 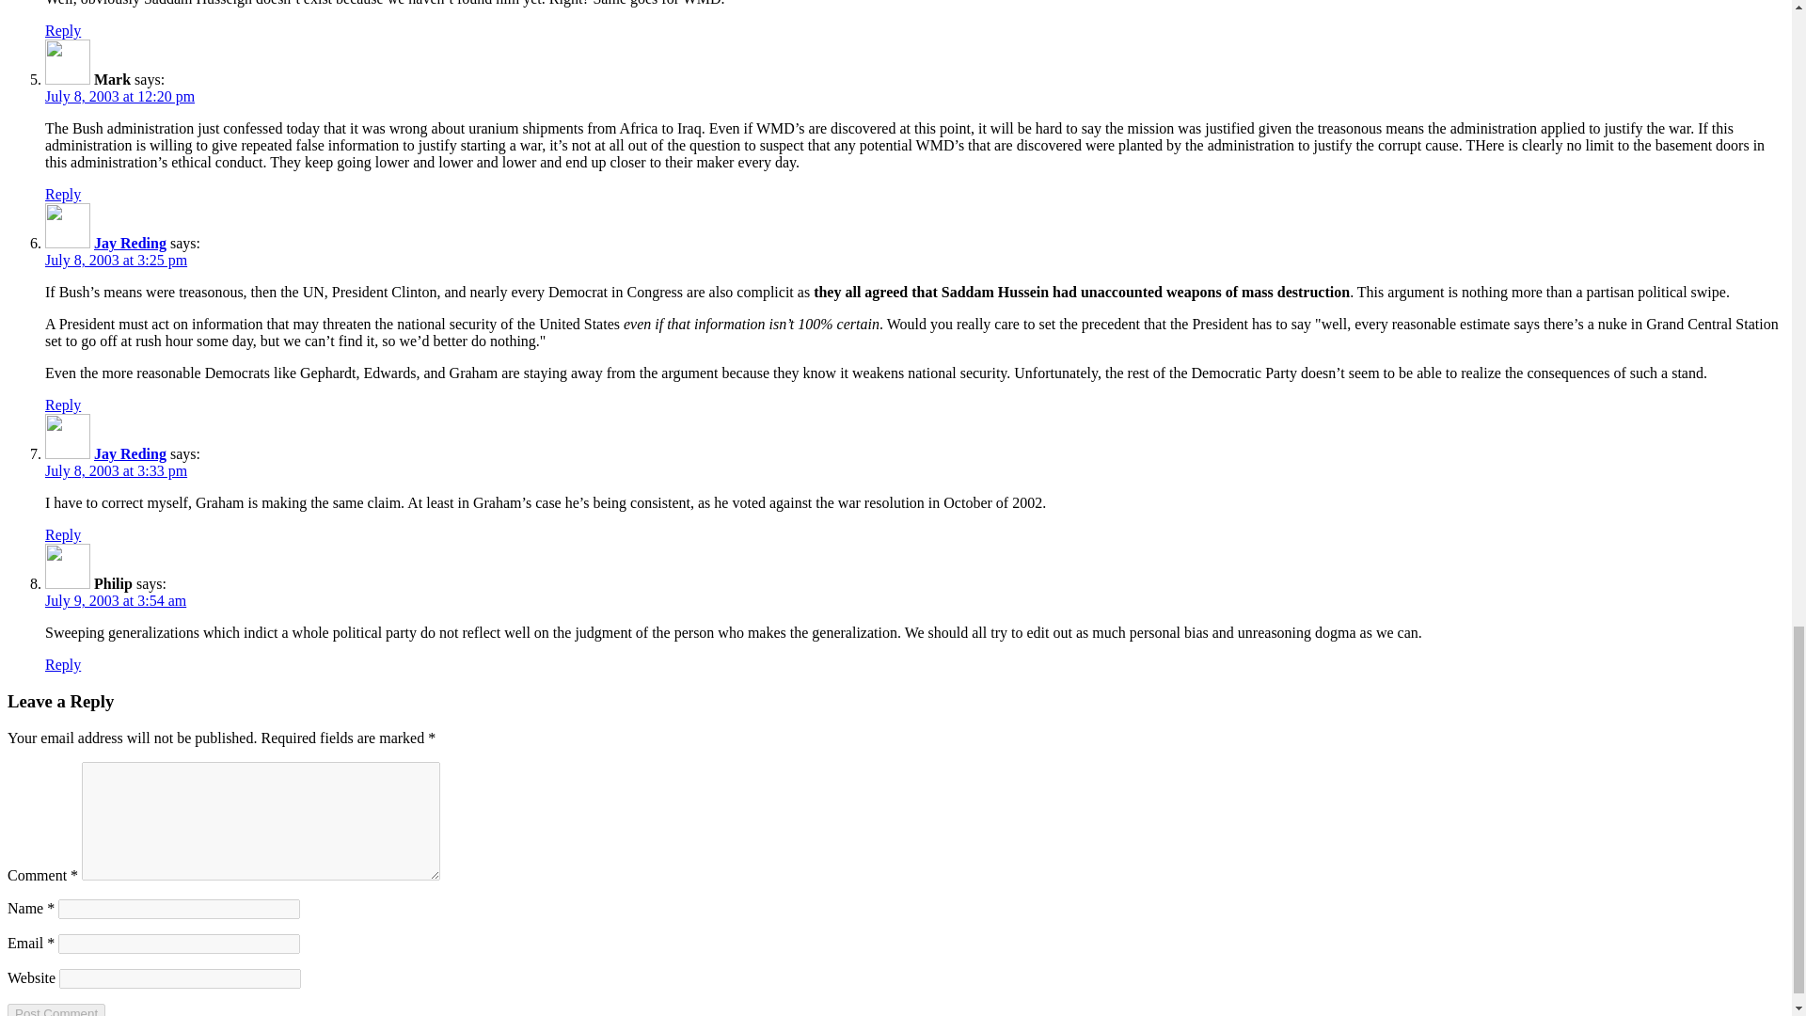 I want to click on Reply, so click(x=63, y=30).